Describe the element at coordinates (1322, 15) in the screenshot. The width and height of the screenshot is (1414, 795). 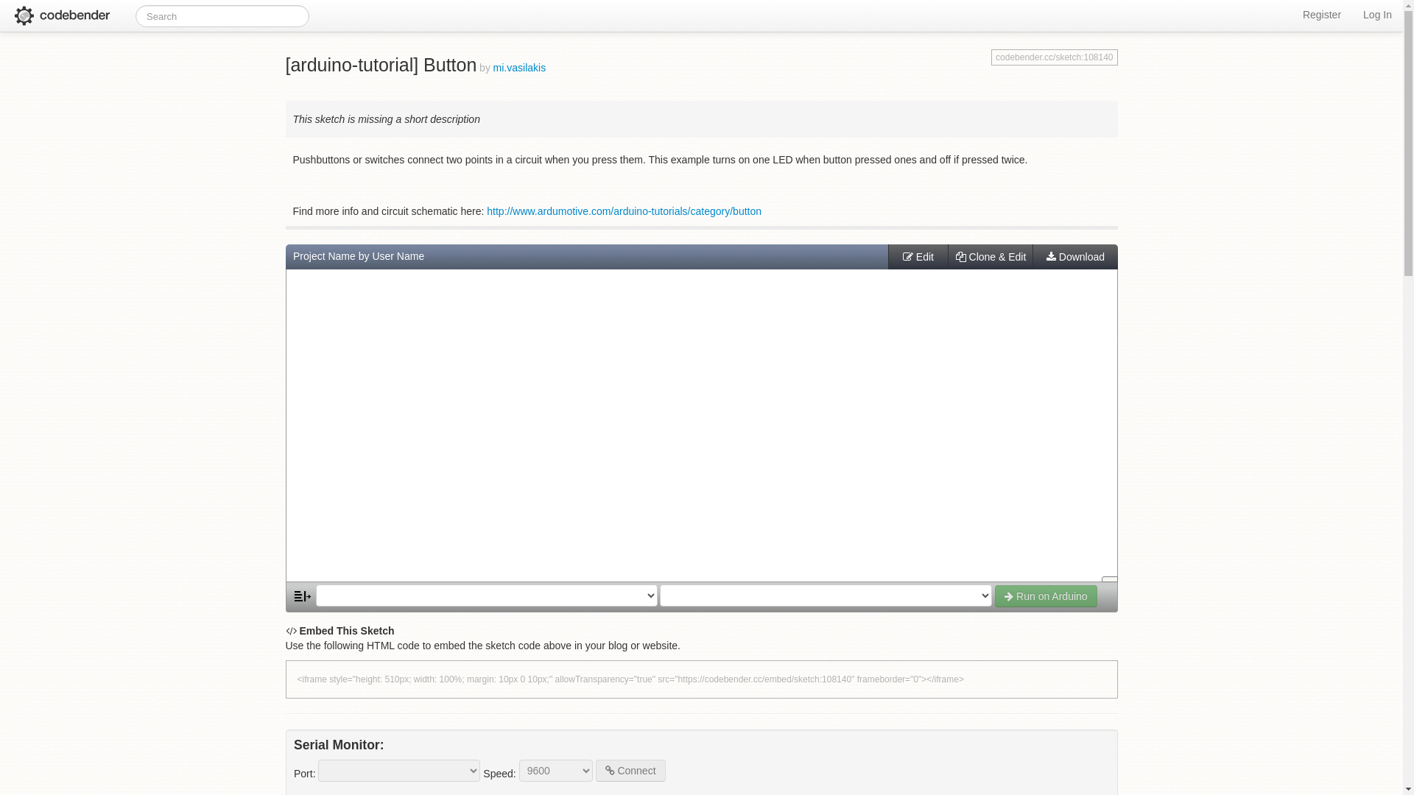
I see `Register` at that location.